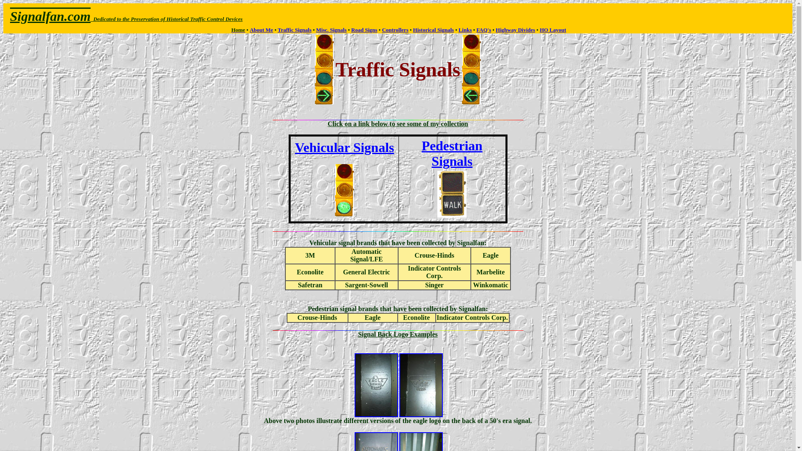  Describe the element at coordinates (553, 29) in the screenshot. I see `HO Layout` at that location.